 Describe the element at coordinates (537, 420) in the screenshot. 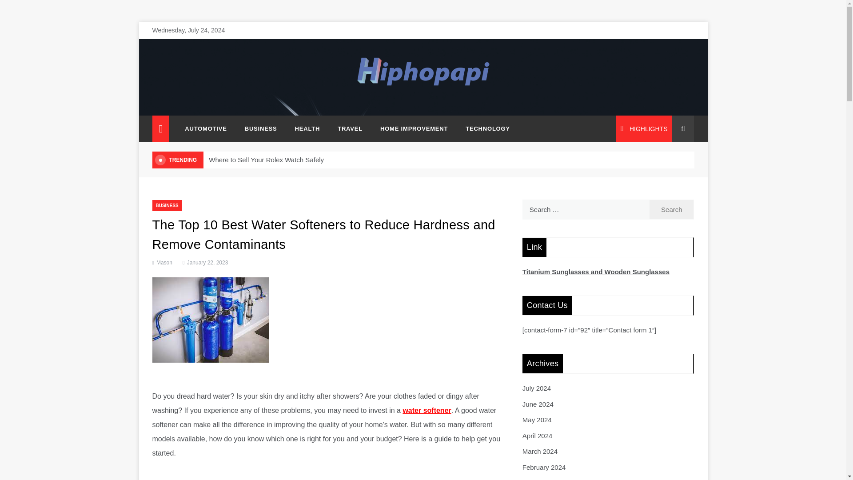

I see `May 2024` at that location.